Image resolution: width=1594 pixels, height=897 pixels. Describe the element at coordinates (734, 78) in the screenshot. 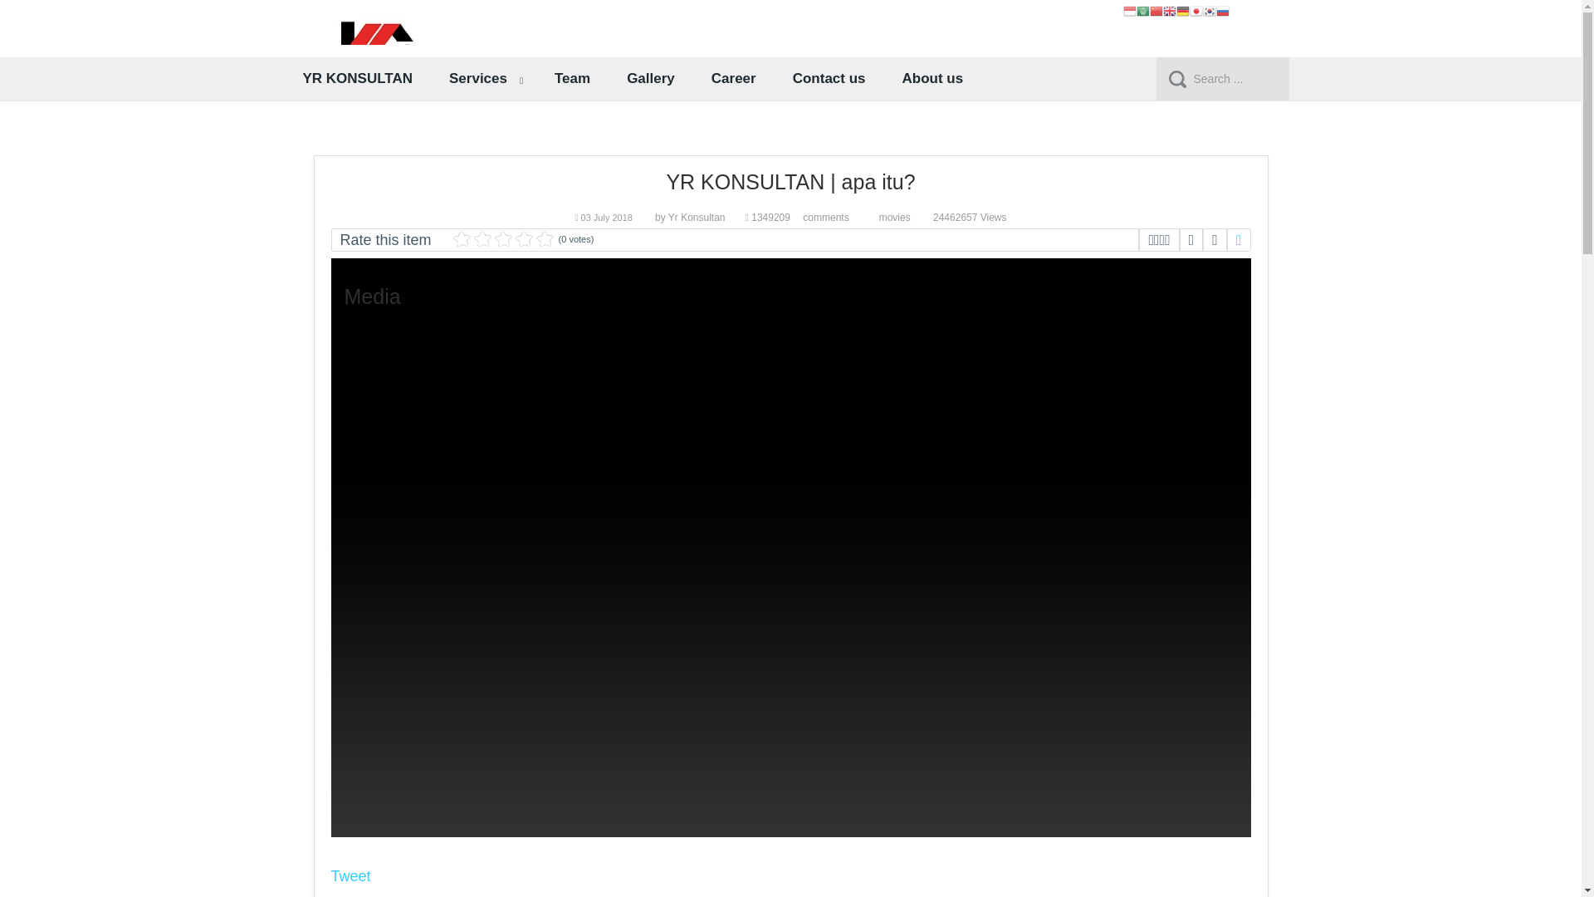

I see `Career` at that location.